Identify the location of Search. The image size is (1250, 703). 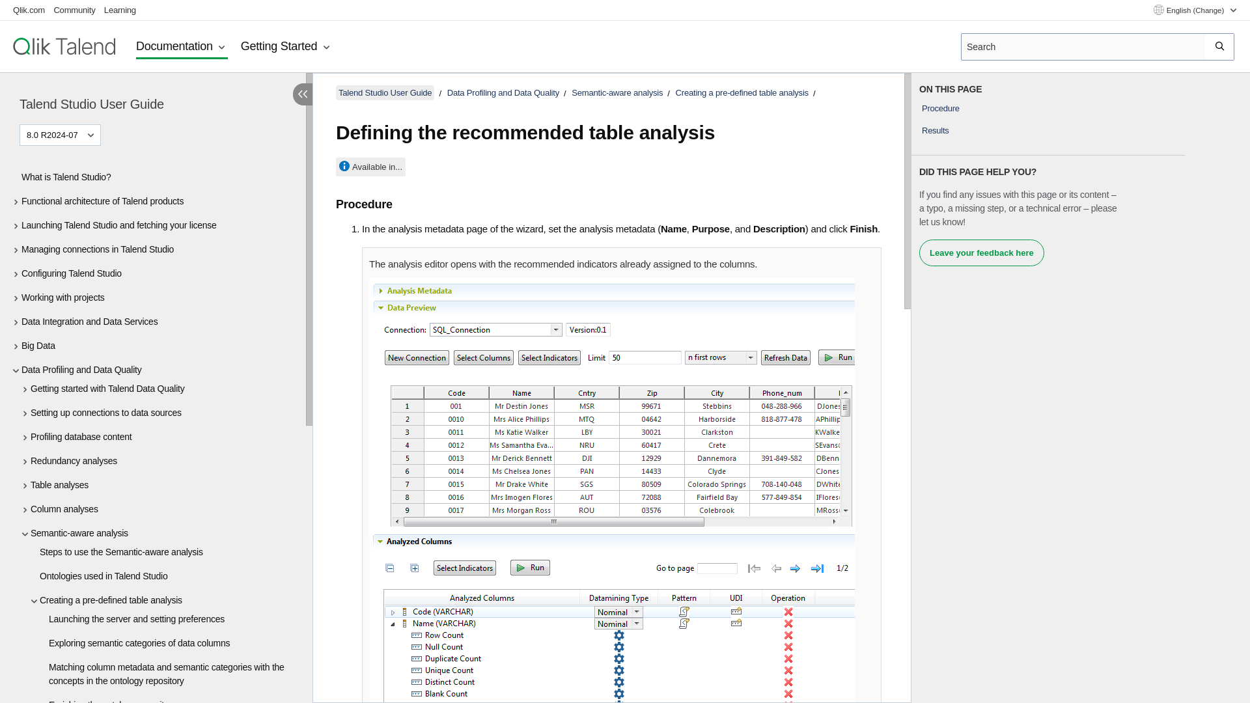
(1220, 46).